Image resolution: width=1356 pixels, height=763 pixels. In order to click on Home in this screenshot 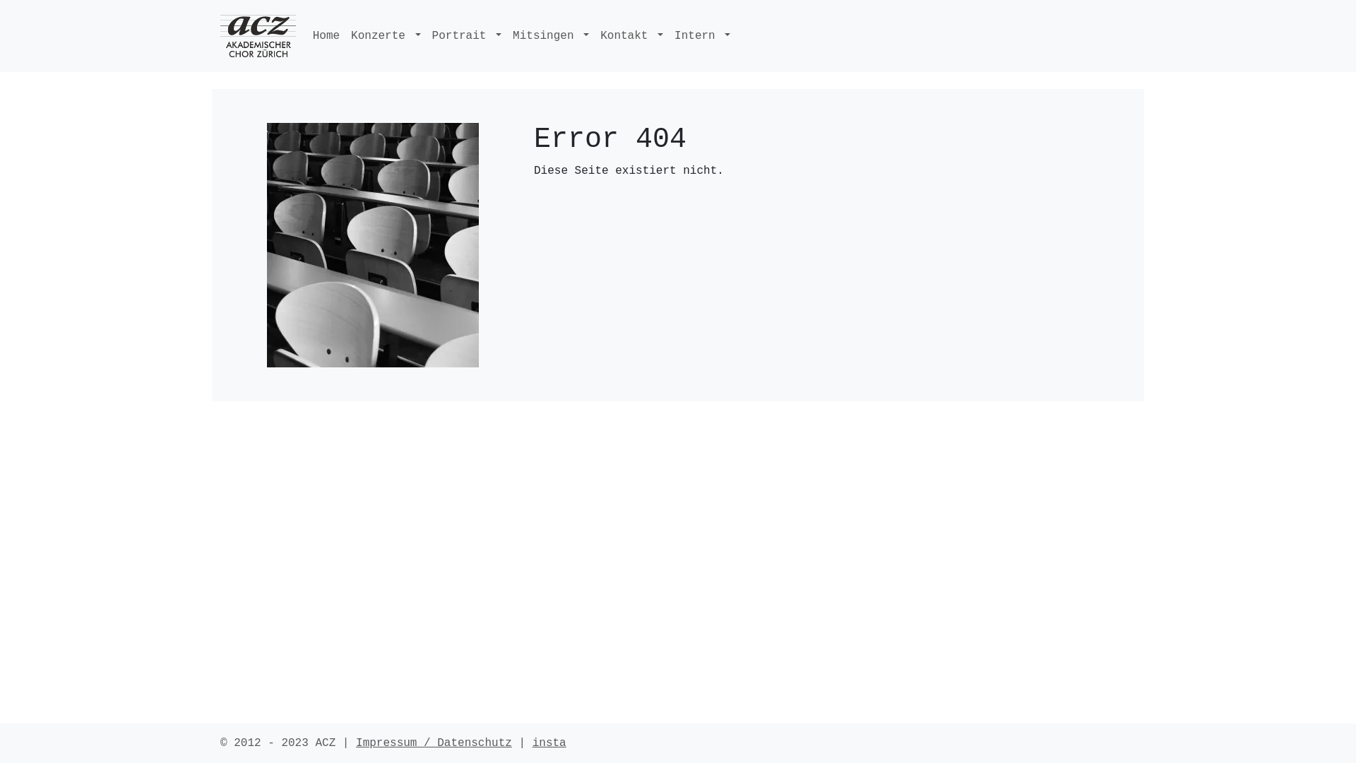, I will do `click(326, 36)`.